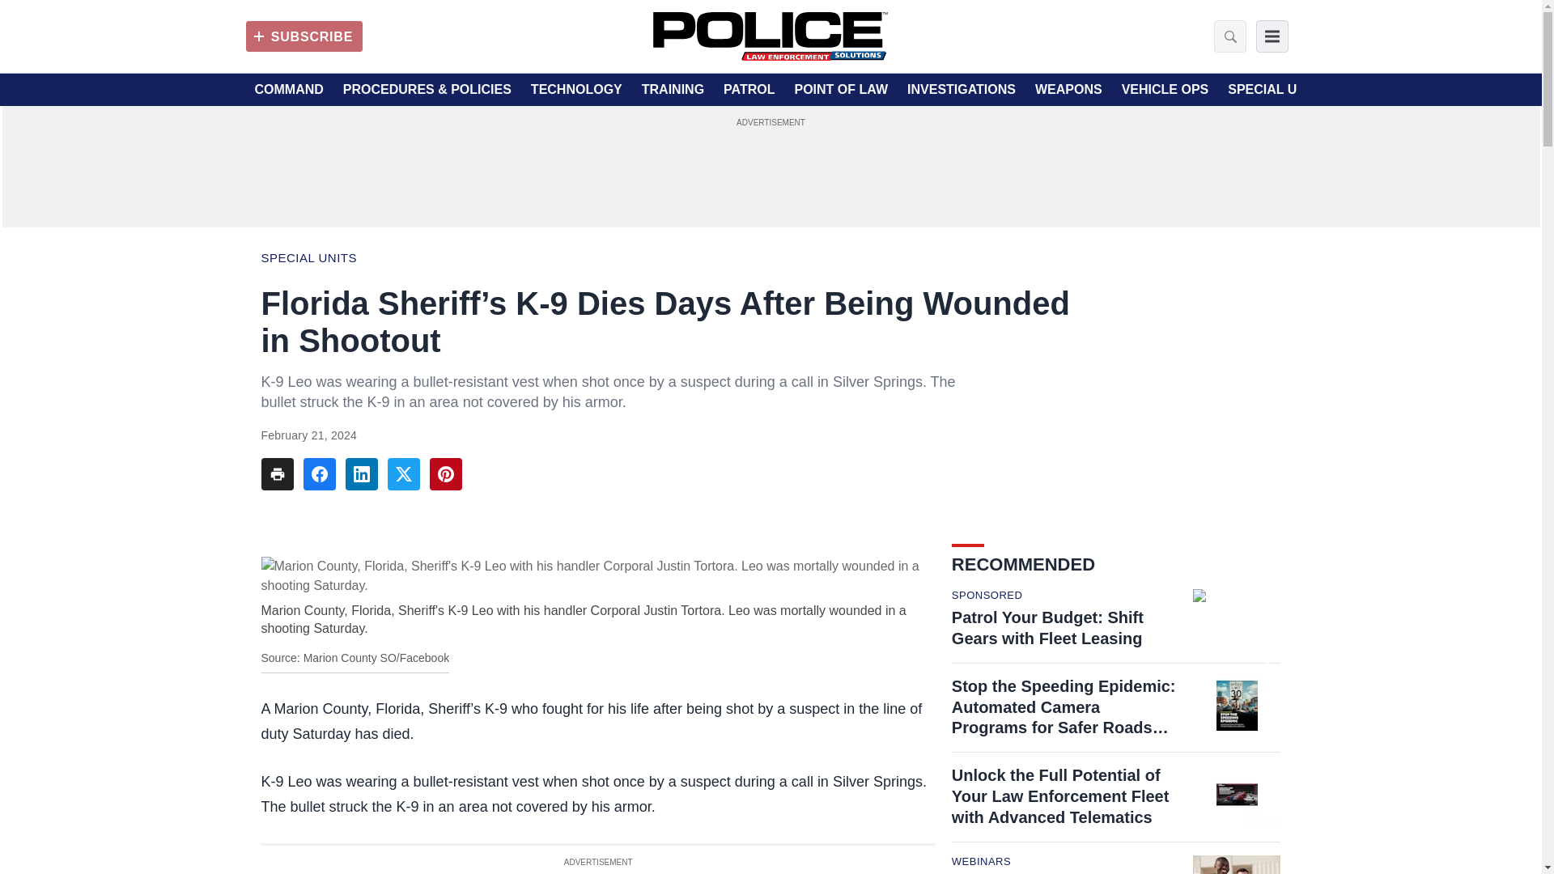 This screenshot has height=874, width=1554. I want to click on TRAINING, so click(672, 90).